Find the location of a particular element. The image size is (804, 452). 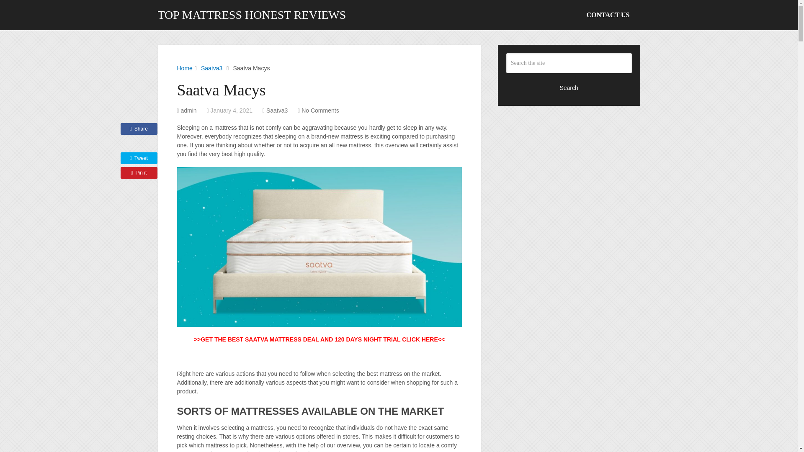

No Comments is located at coordinates (320, 110).